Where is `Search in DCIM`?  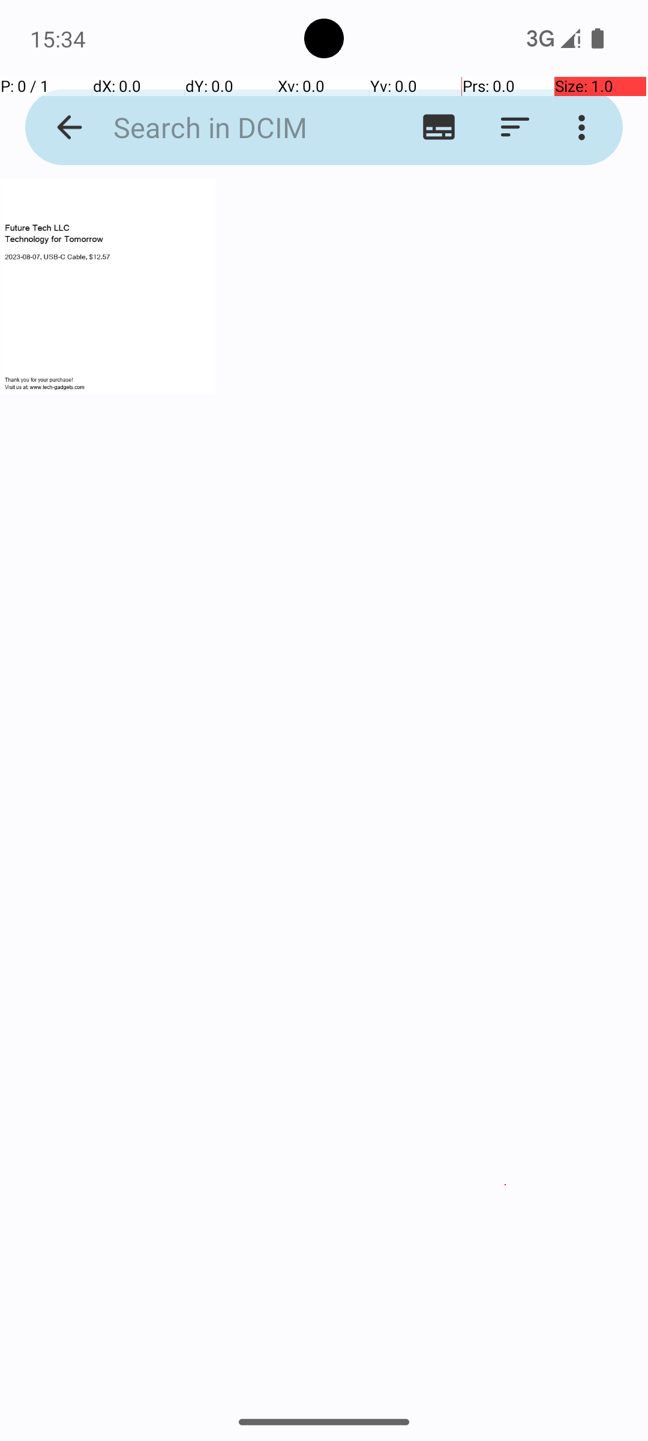
Search in DCIM is located at coordinates (232, 127).